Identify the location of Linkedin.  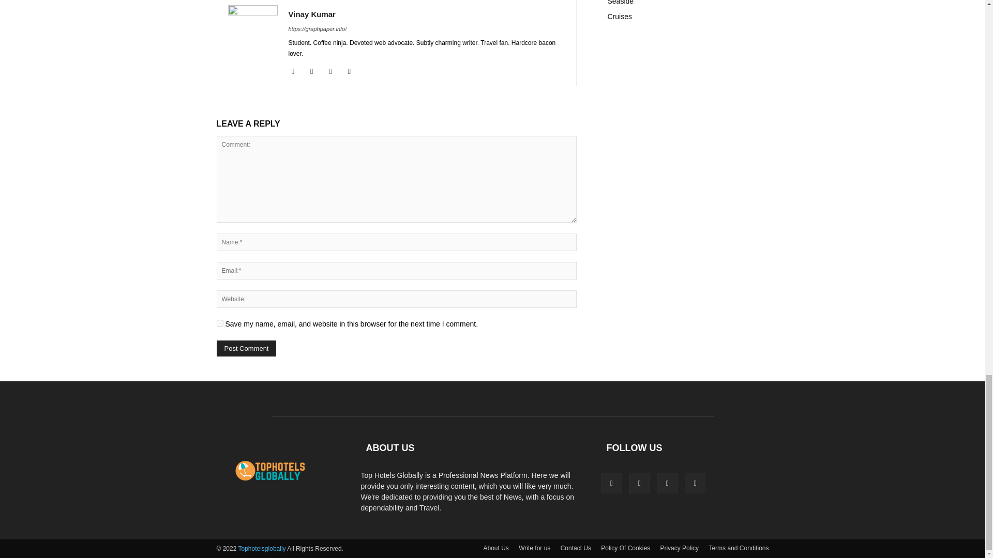
(315, 71).